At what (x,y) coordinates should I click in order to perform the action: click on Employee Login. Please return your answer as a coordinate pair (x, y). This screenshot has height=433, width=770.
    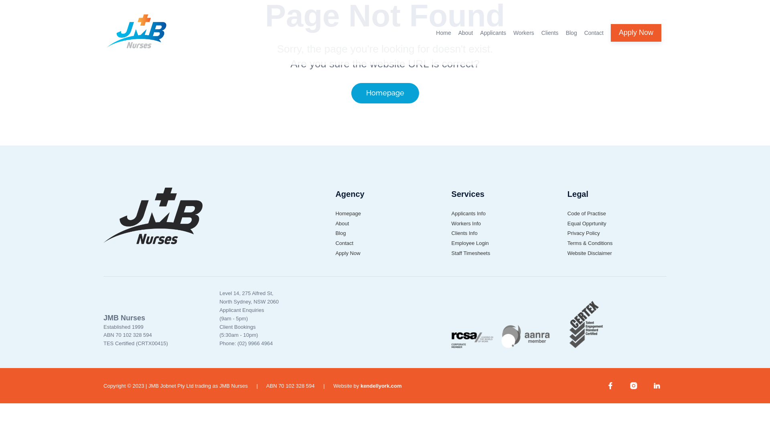
    Looking at the image, I should click on (470, 243).